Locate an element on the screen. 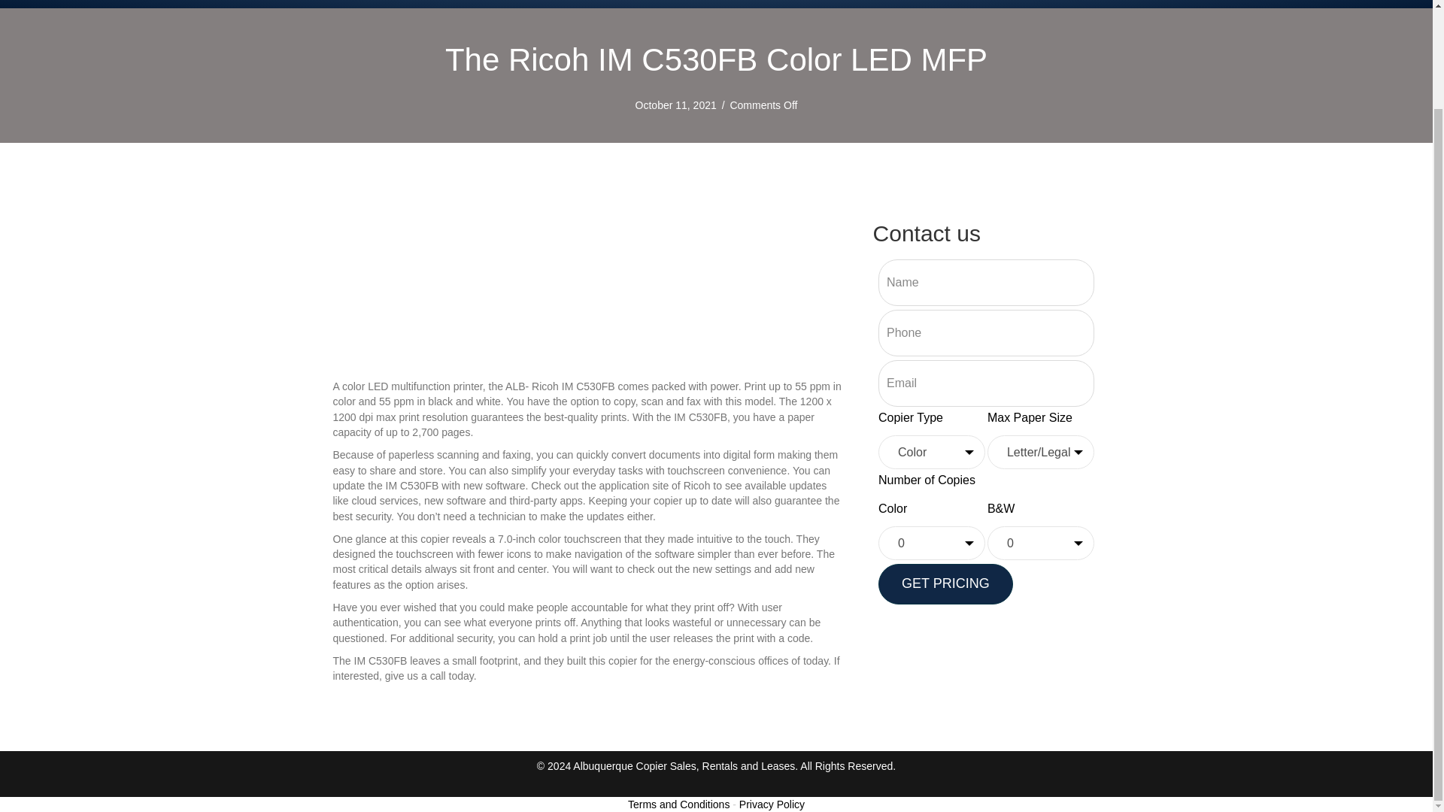  Privacy Policy is located at coordinates (772, 804).